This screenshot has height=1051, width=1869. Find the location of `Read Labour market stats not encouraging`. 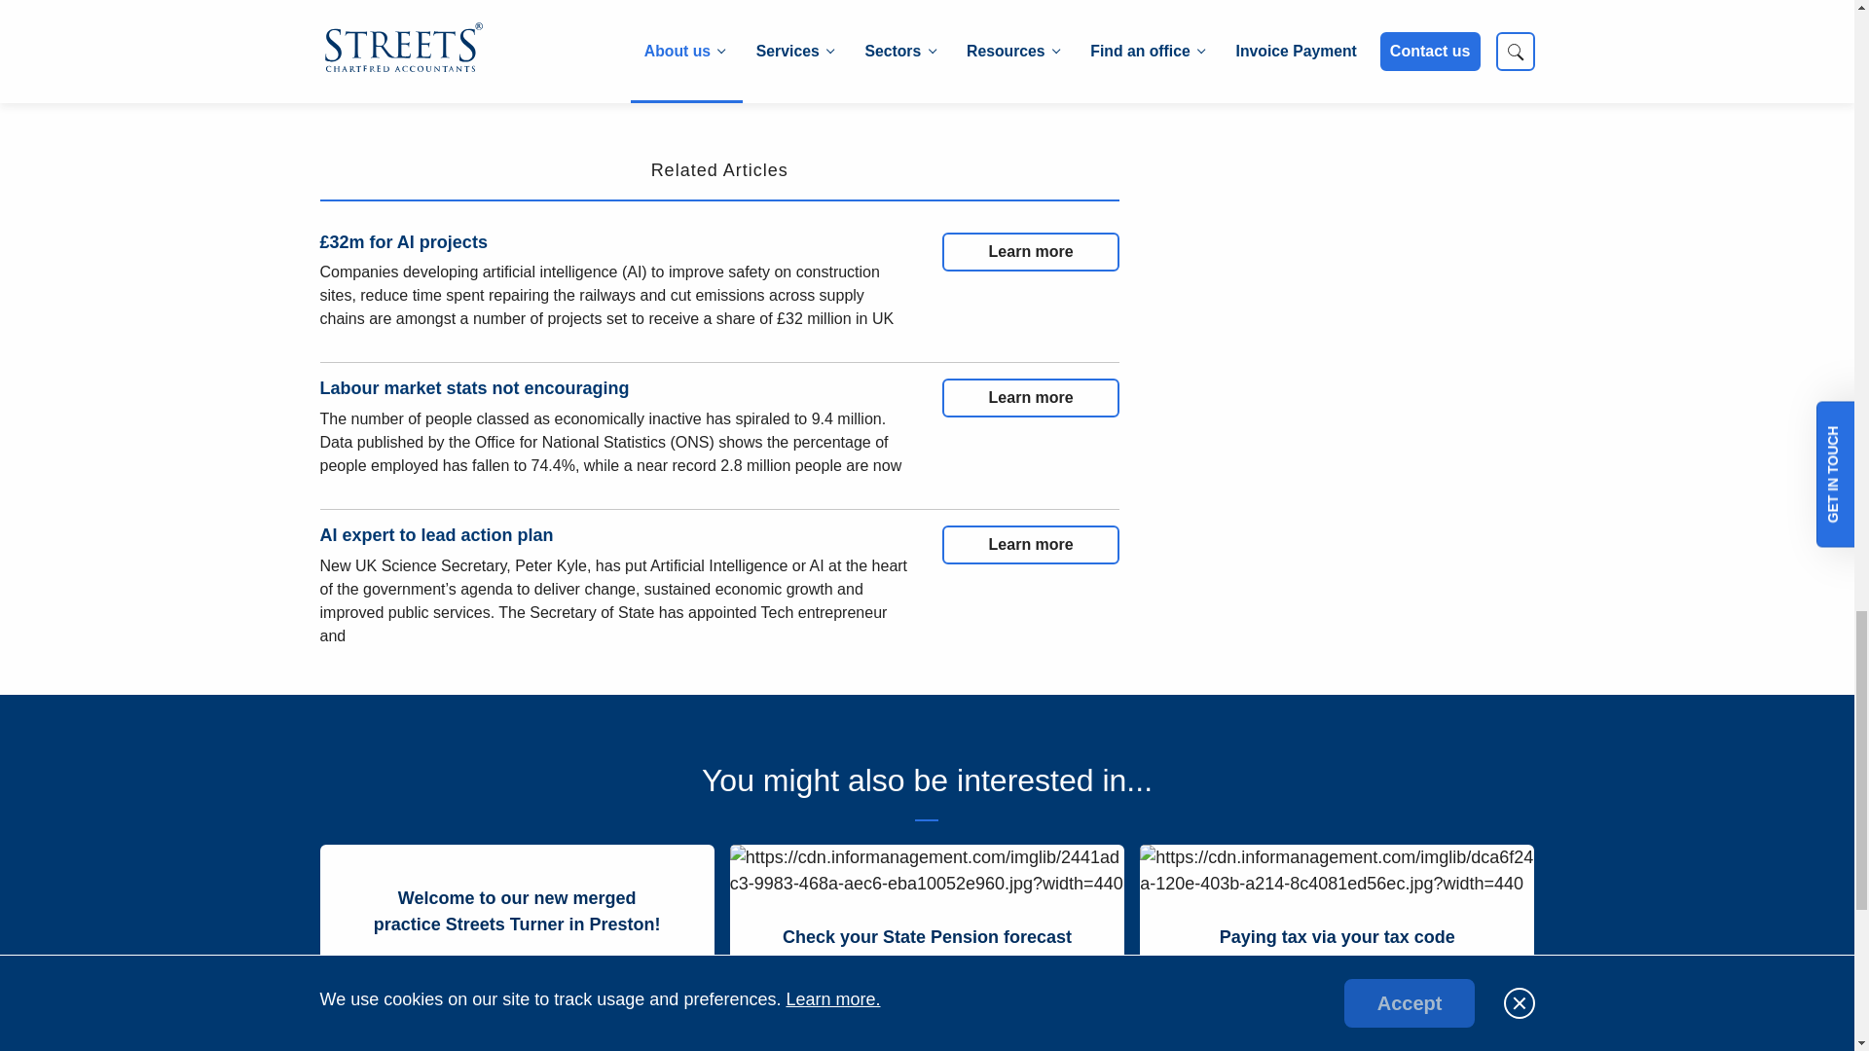

Read Labour market stats not encouraging is located at coordinates (1030, 397).